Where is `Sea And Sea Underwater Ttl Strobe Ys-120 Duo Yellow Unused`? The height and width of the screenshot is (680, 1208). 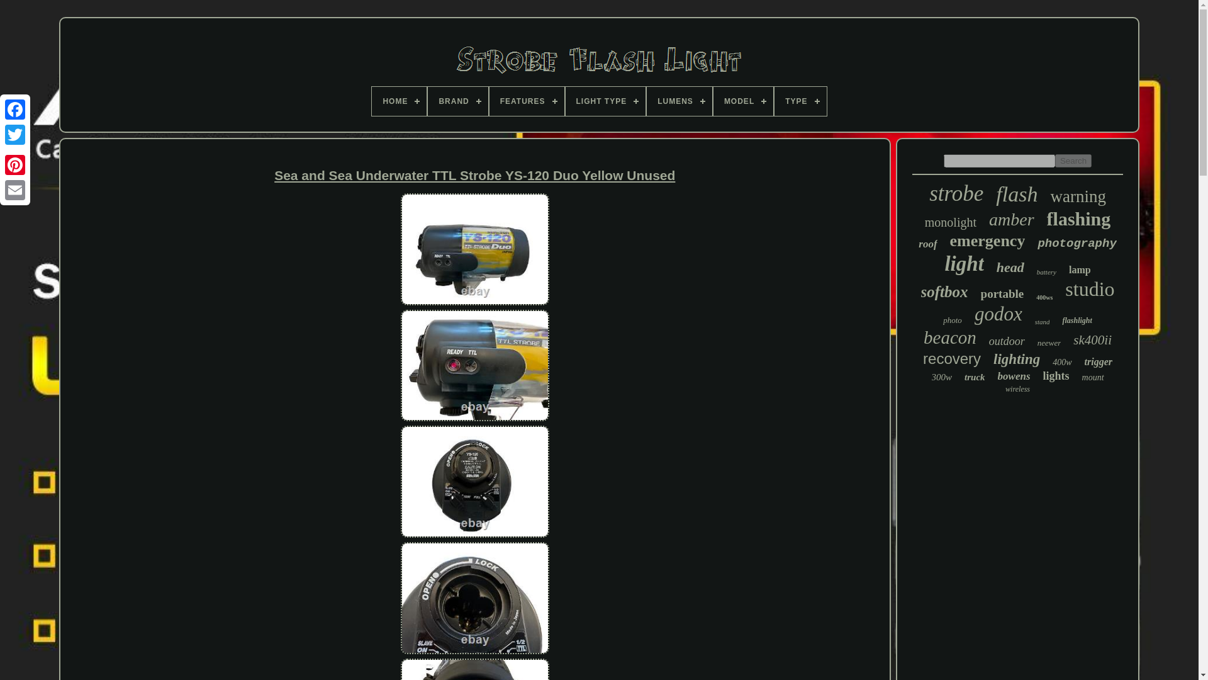
Sea And Sea Underwater Ttl Strobe Ys-120 Duo Yellow Unused is located at coordinates (474, 250).